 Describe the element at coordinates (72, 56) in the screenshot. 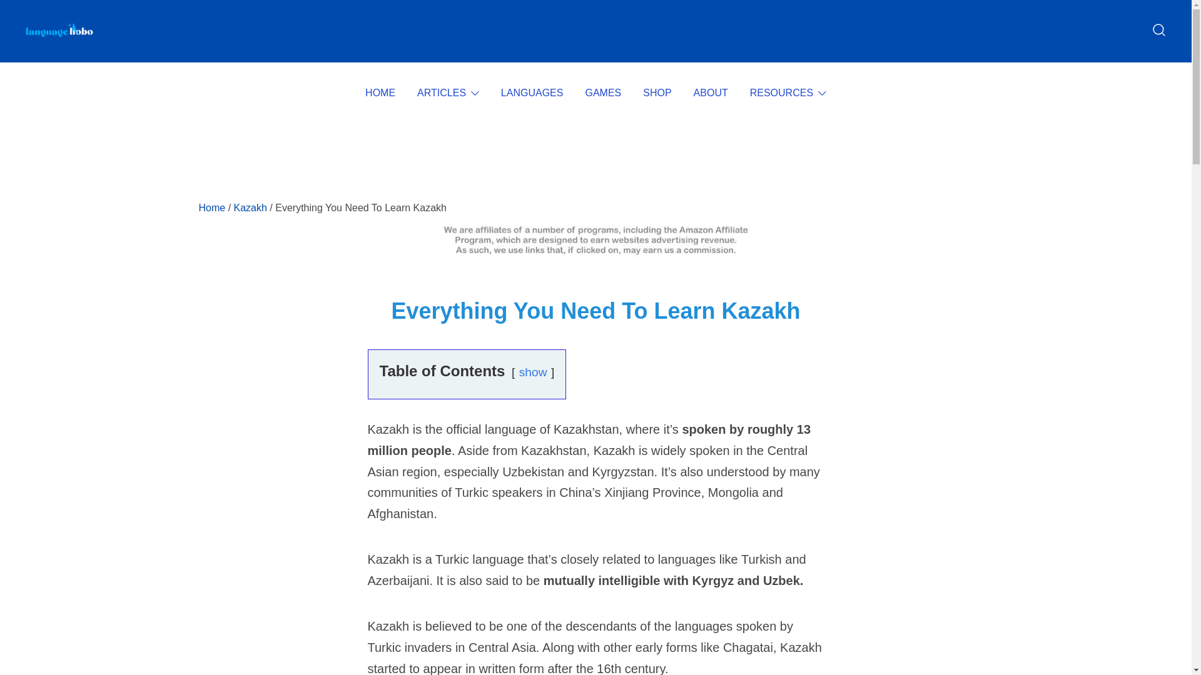

I see `Language Hobo` at that location.